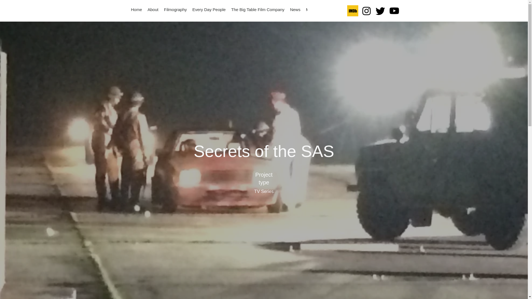 The width and height of the screenshot is (532, 299). Describe the element at coordinates (295, 11) in the screenshot. I see `News` at that location.